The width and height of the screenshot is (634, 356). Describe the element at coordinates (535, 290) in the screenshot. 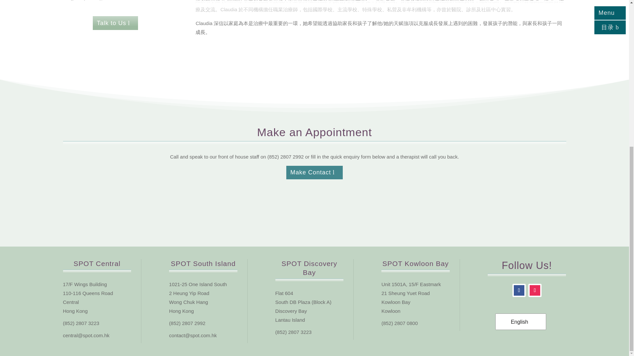

I see `Follow on Instagram` at that location.